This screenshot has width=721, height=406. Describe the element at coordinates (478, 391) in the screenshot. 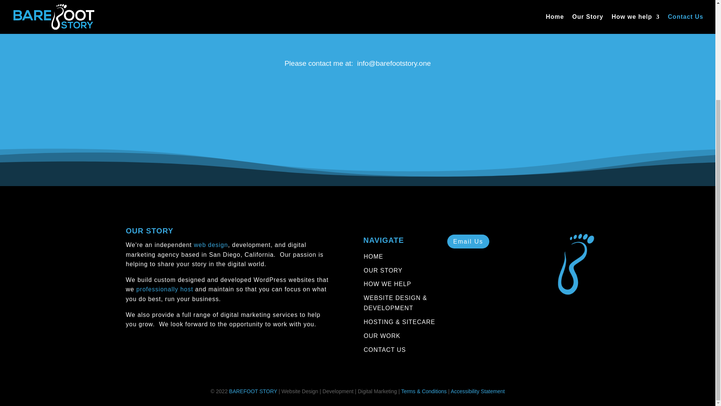

I see `Accessibility Statement` at that location.